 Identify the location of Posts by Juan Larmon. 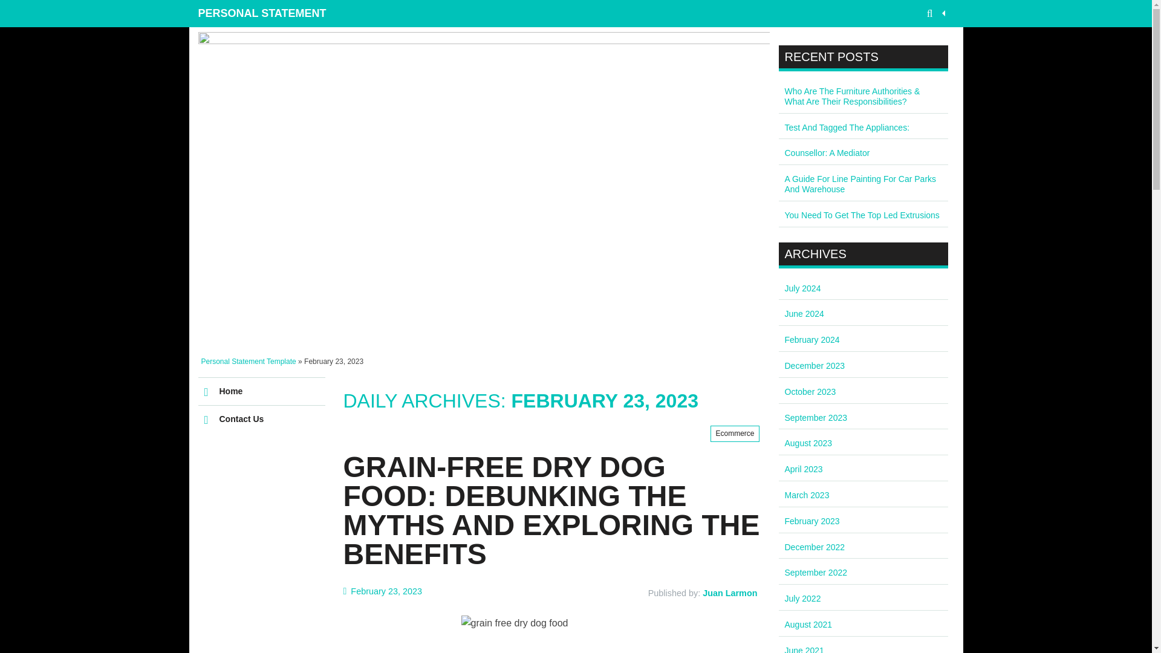
(729, 593).